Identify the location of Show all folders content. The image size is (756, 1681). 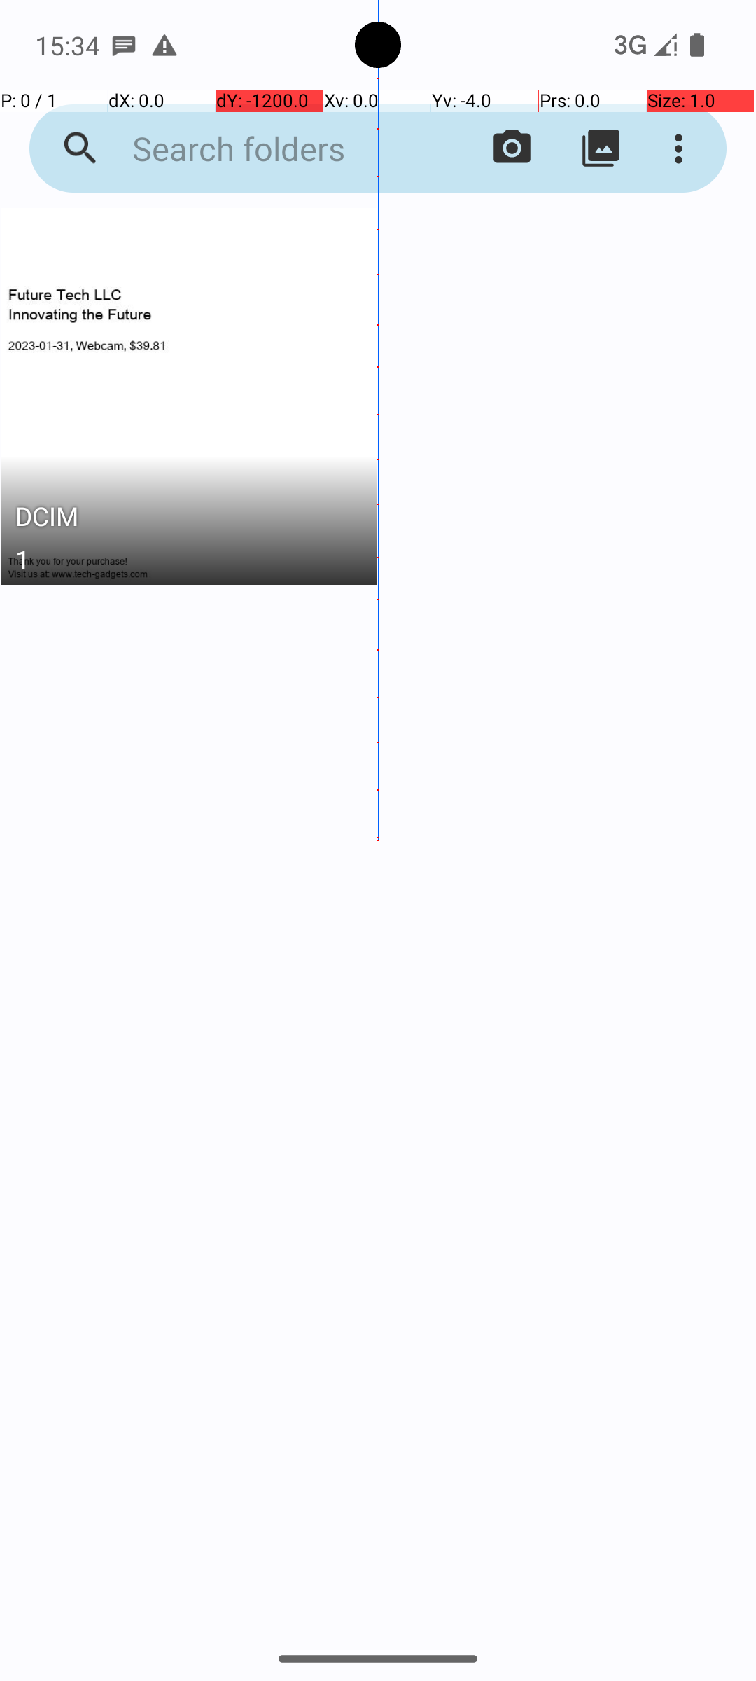
(601, 148).